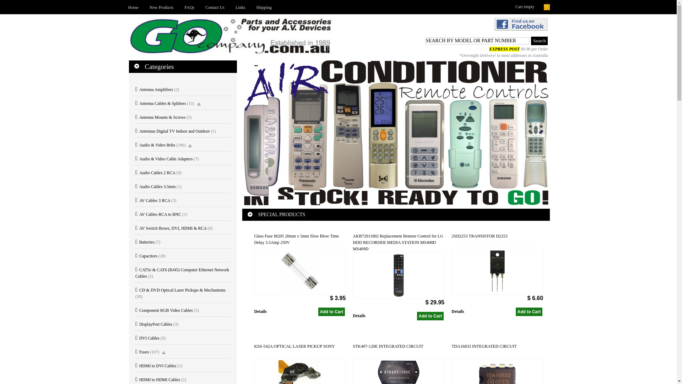 This screenshot has width=682, height=384. Describe the element at coordinates (375, 320) in the screenshot. I see `Details` at that location.